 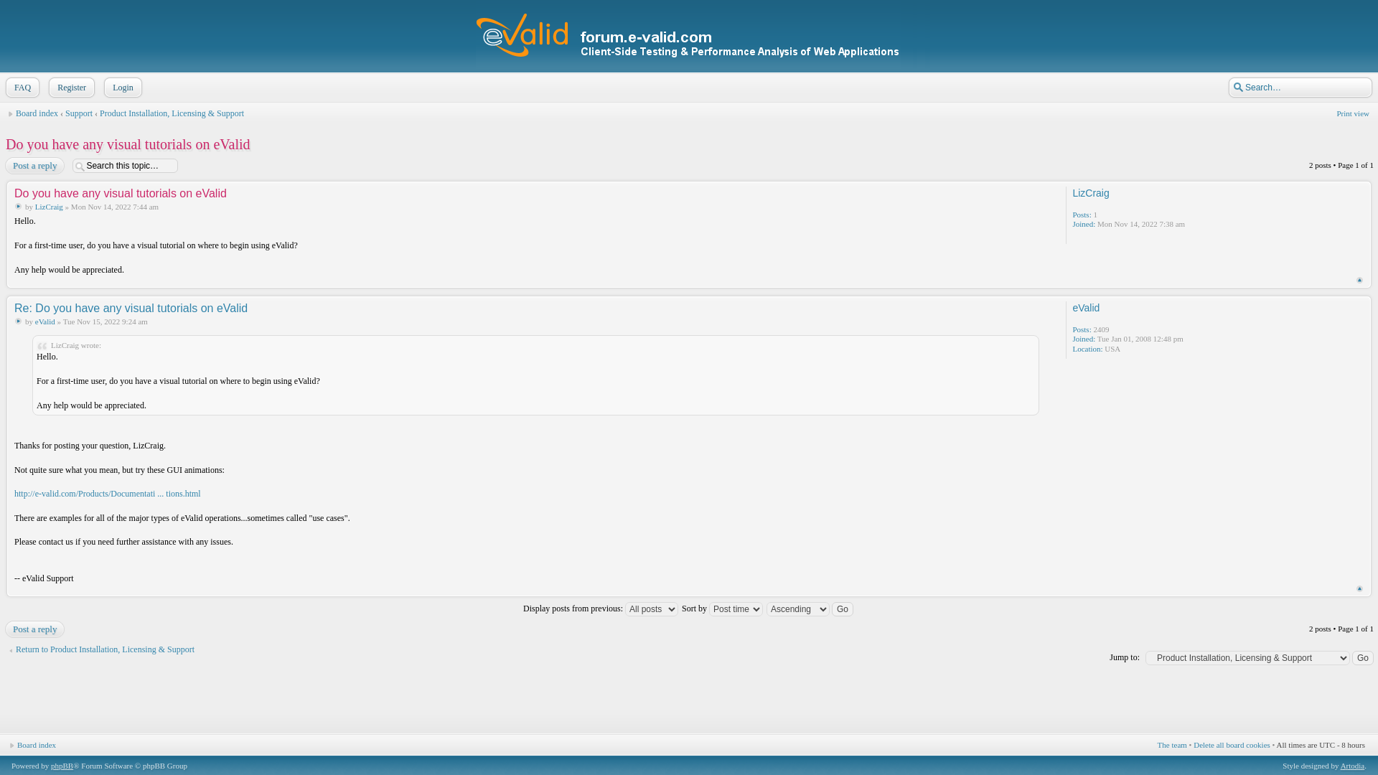 I want to click on free web buttons, so click(x=812, y=748).